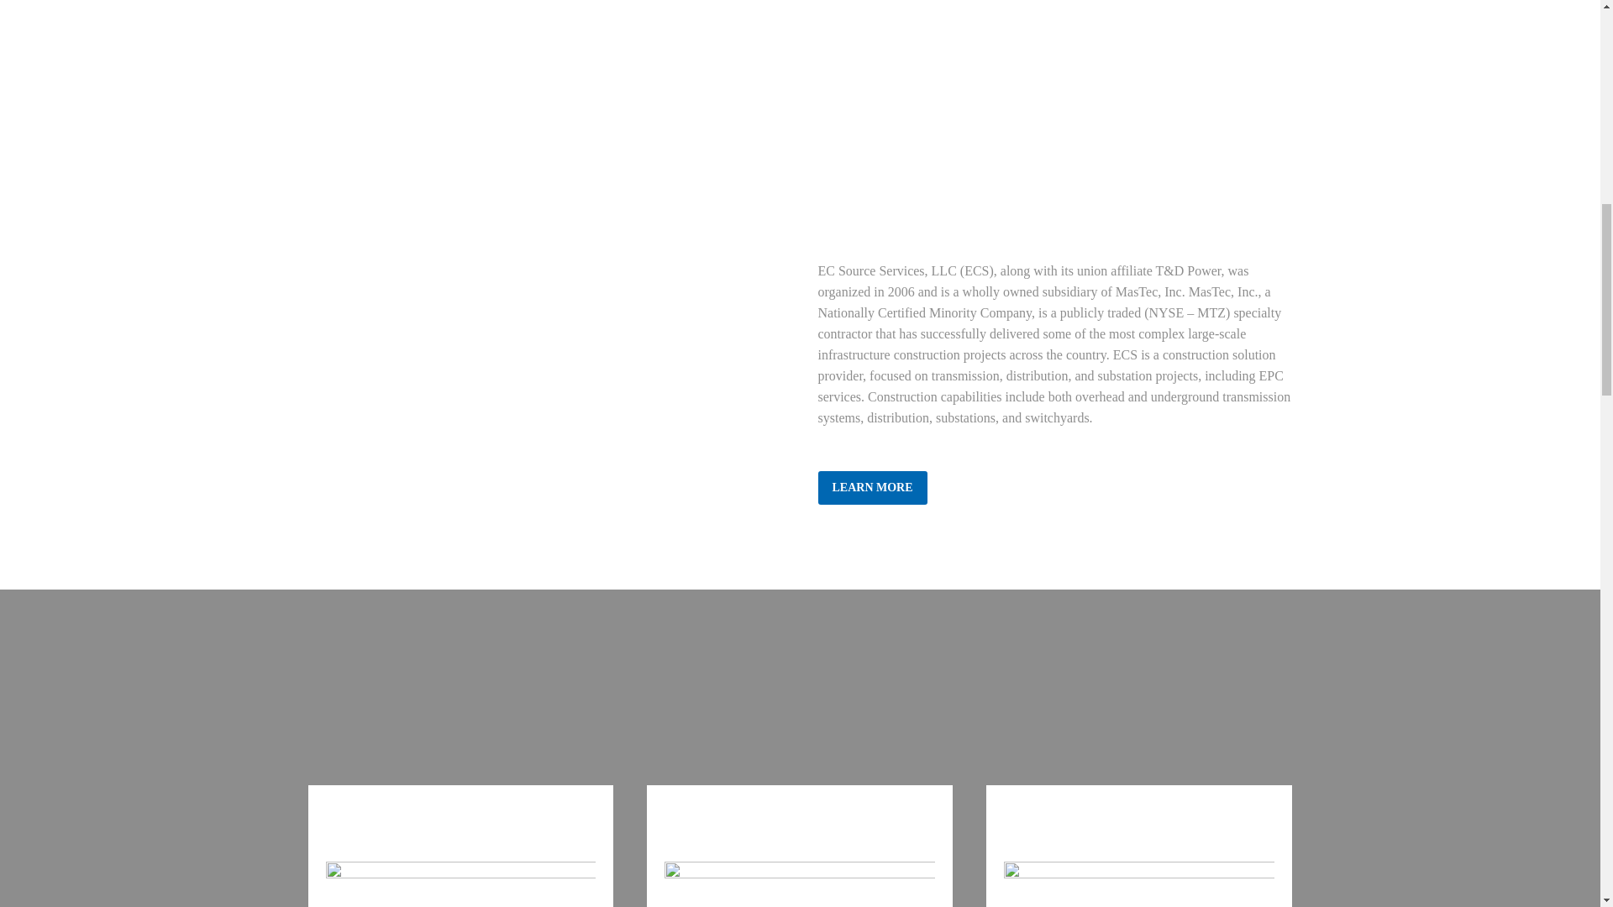 The width and height of the screenshot is (1613, 907). What do you see at coordinates (1138, 884) in the screenshot?
I see `substation` at bounding box center [1138, 884].